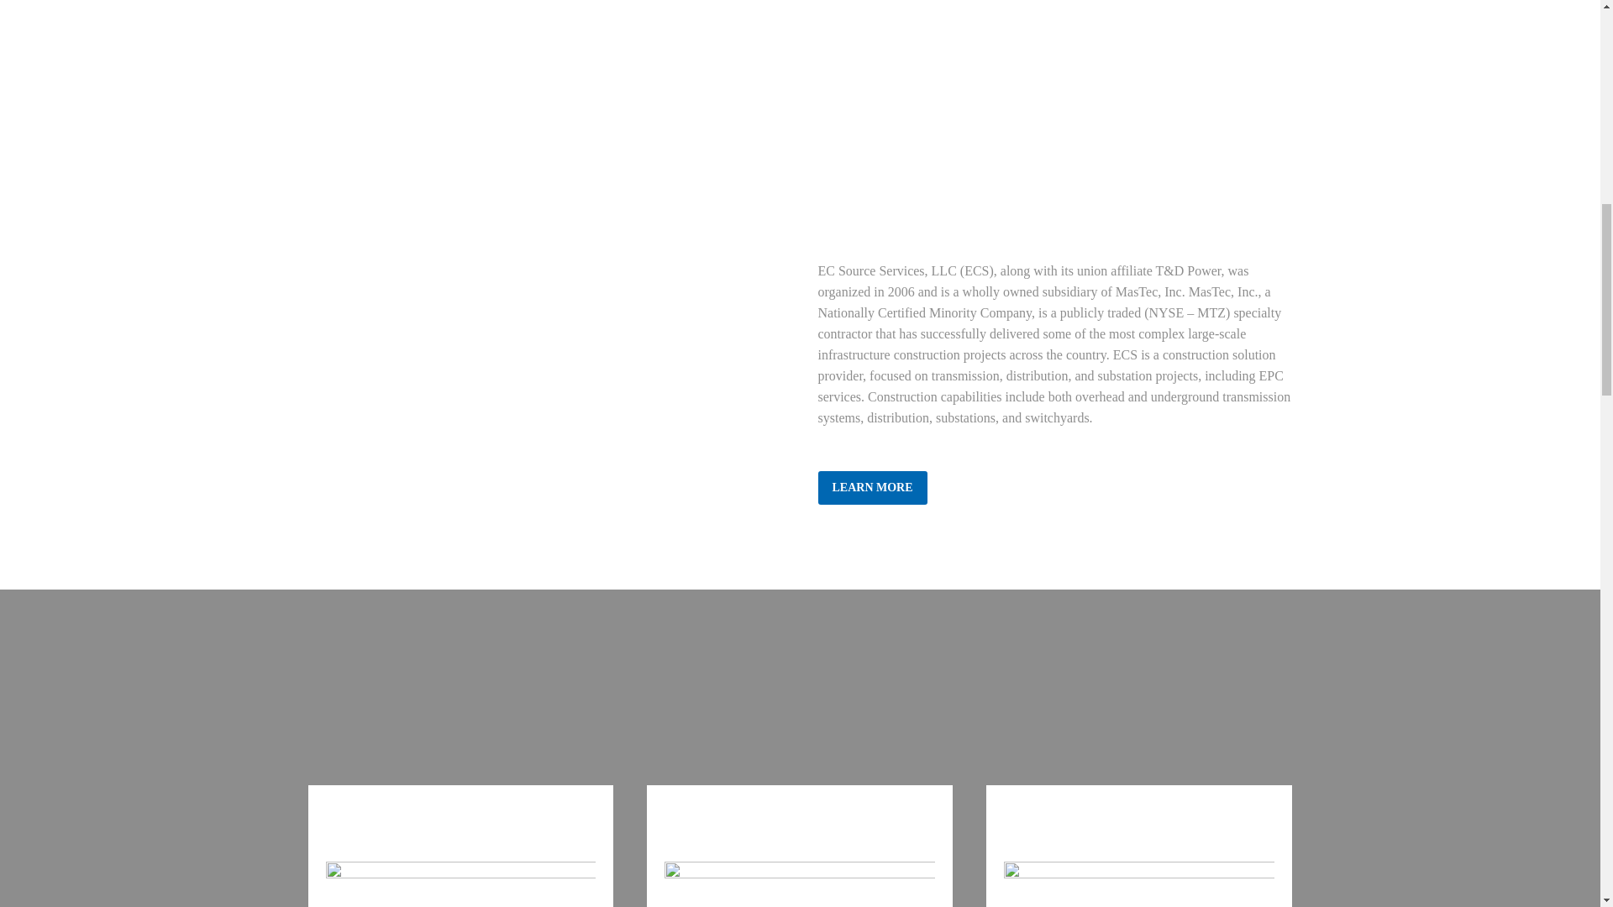 The width and height of the screenshot is (1613, 907). What do you see at coordinates (1138, 884) in the screenshot?
I see `substation` at bounding box center [1138, 884].